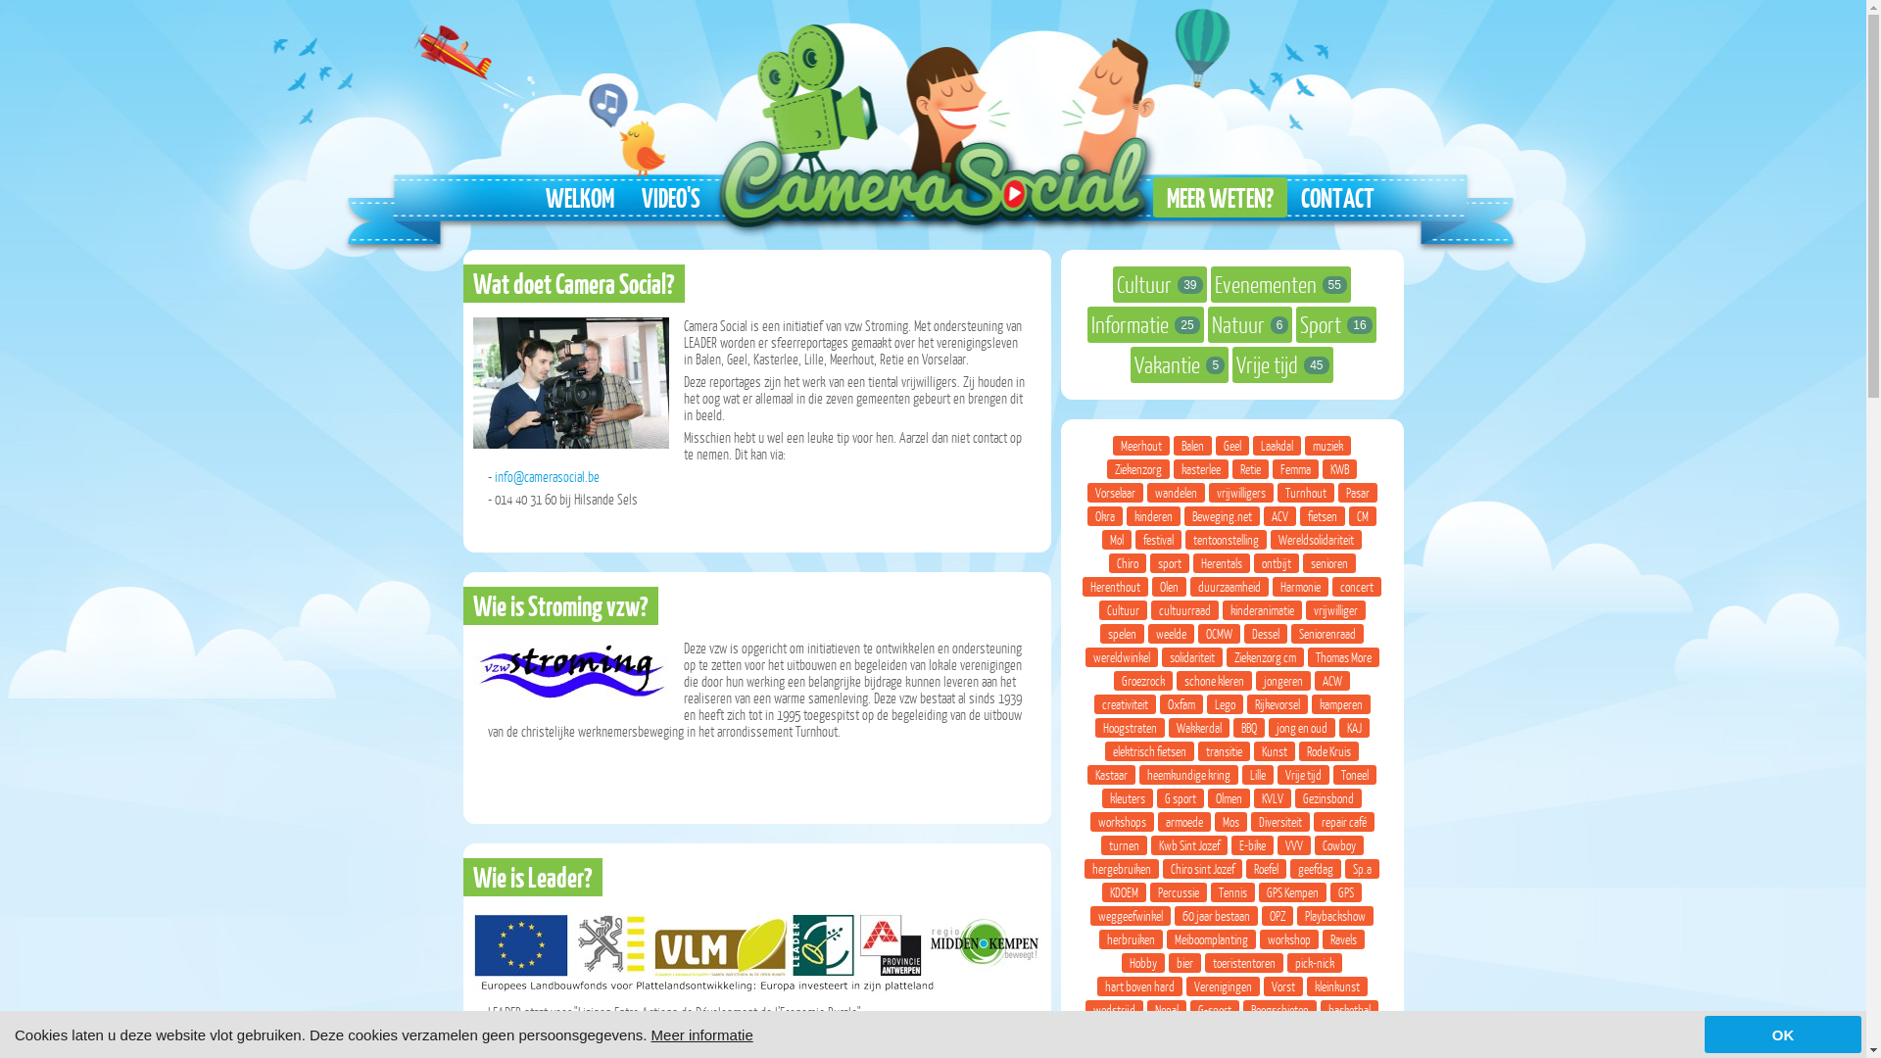  Describe the element at coordinates (1219, 198) in the screenshot. I see `MEER WETEN?` at that location.